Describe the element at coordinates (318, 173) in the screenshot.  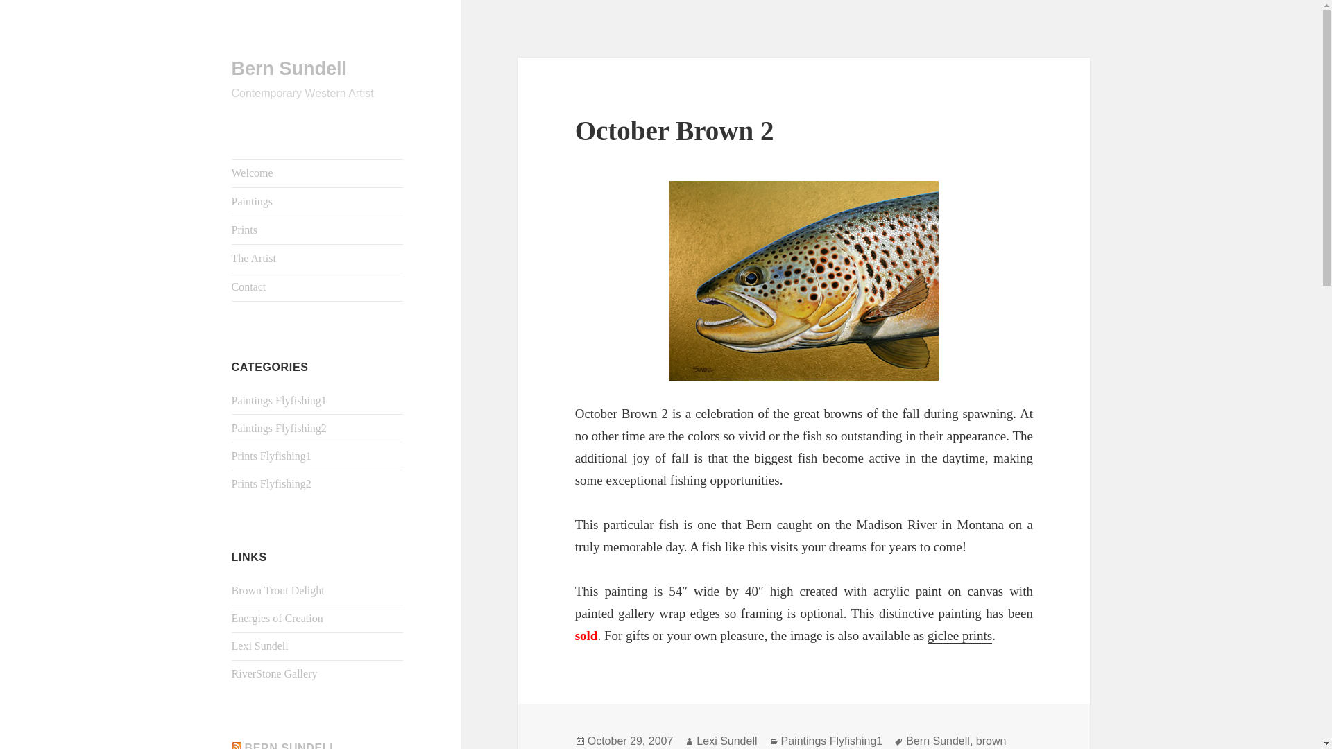
I see `Welcome` at that location.